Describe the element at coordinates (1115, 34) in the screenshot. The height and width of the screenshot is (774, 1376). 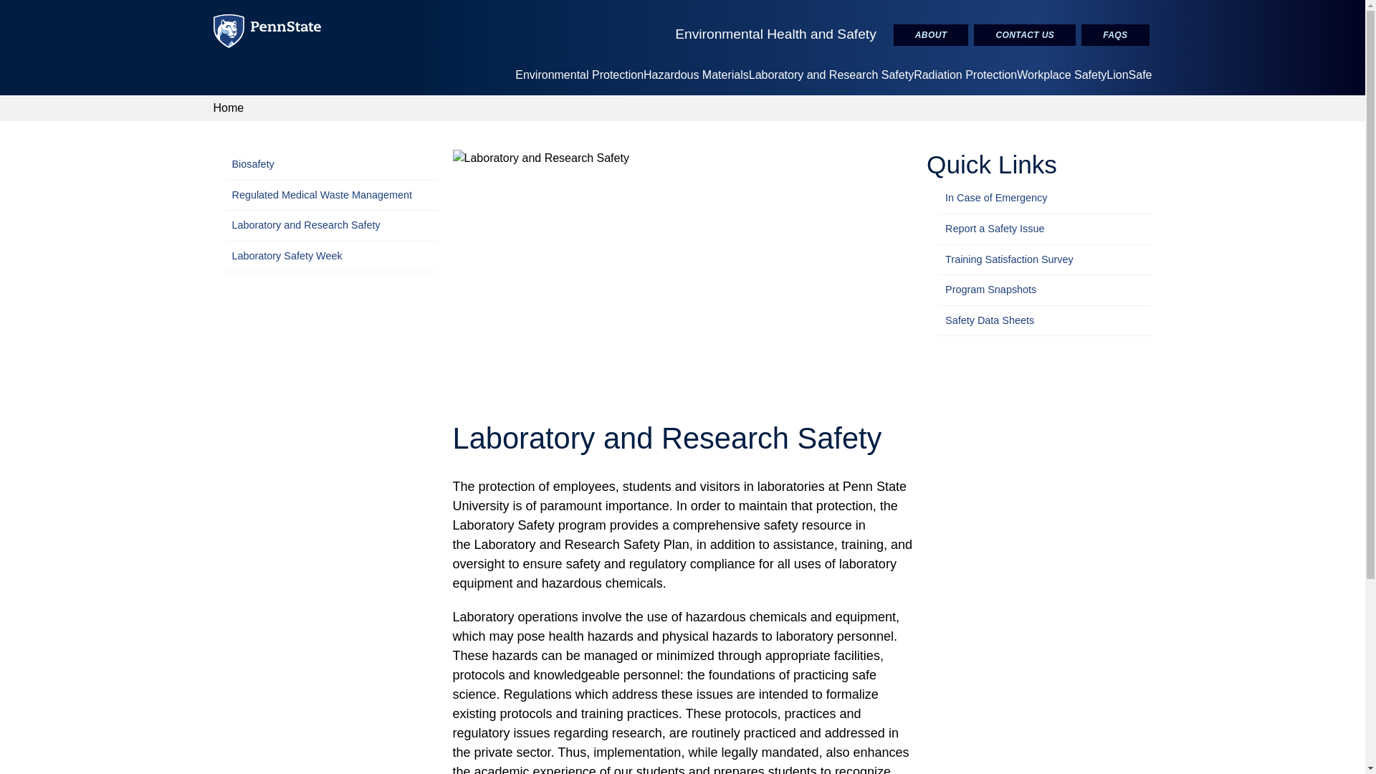
I see `FAQS` at that location.